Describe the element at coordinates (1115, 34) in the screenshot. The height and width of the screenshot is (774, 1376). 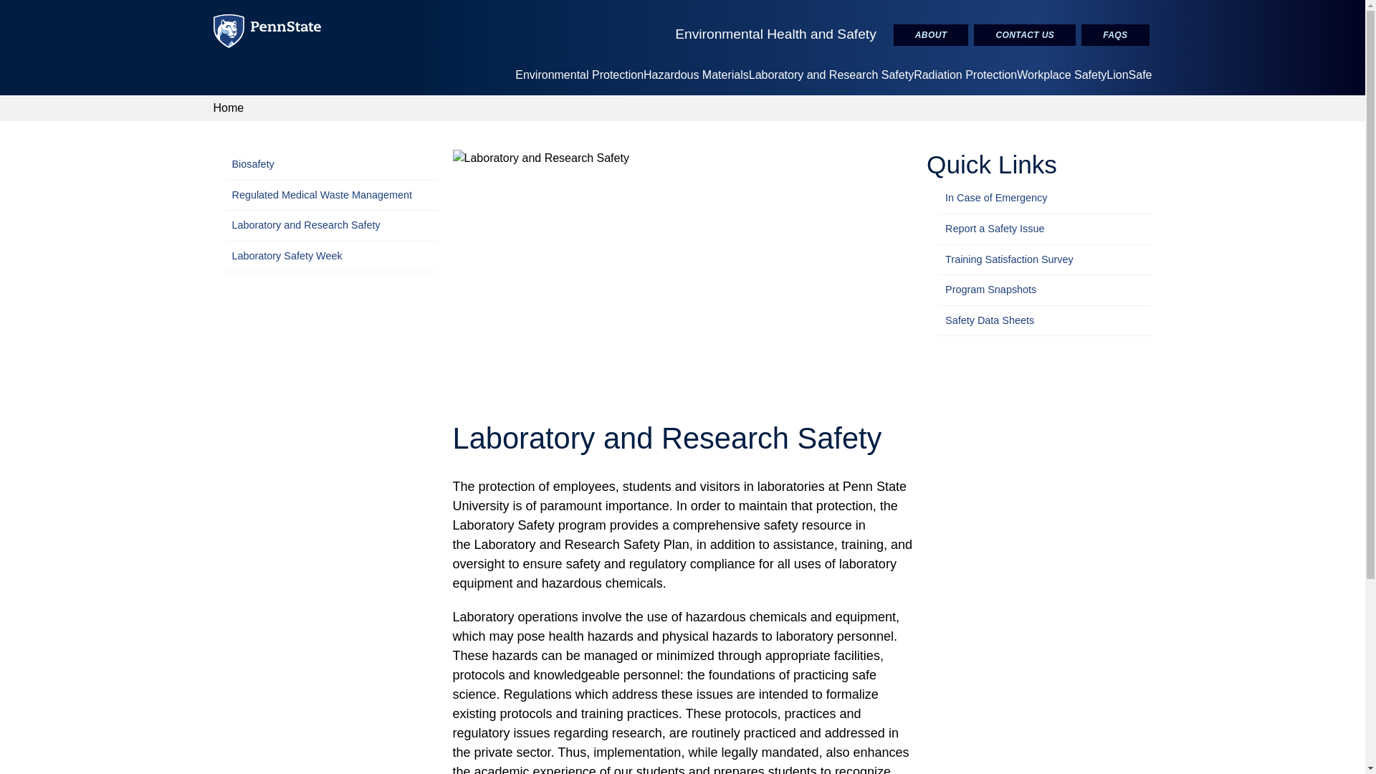
I see `FAQS` at that location.